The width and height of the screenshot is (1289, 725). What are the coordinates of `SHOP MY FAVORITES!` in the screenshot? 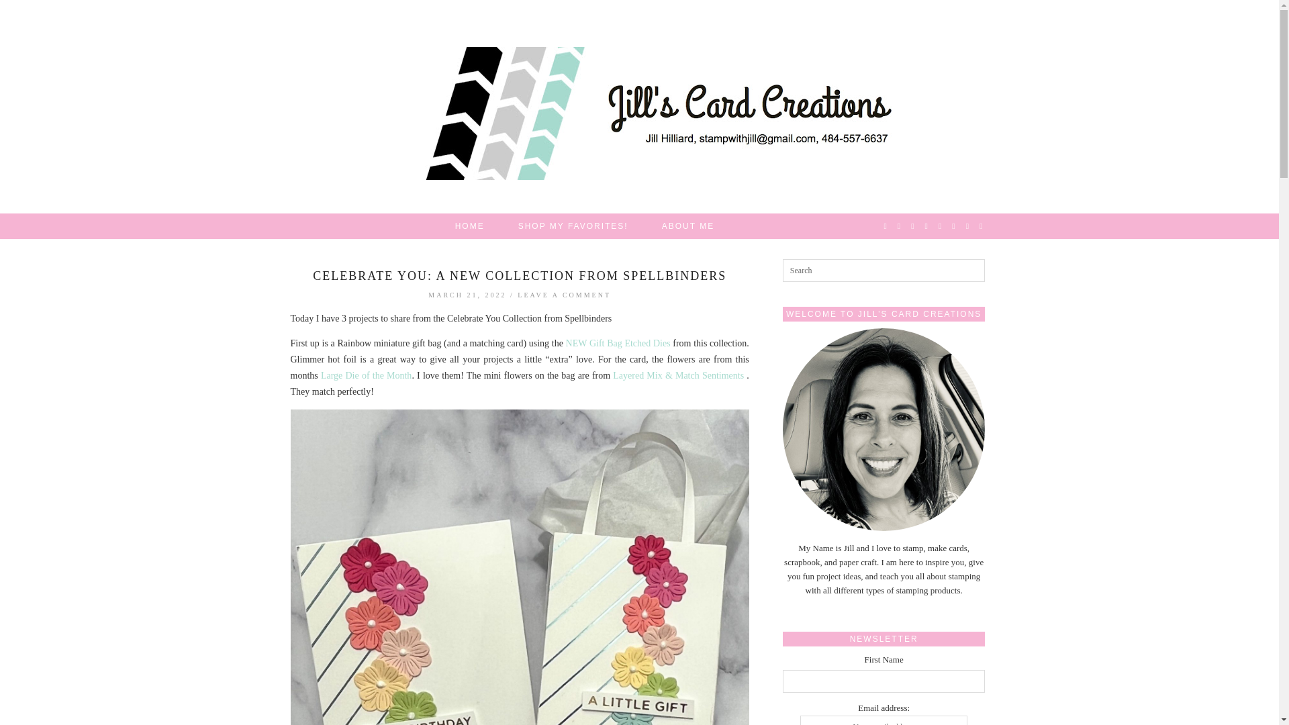 It's located at (573, 226).